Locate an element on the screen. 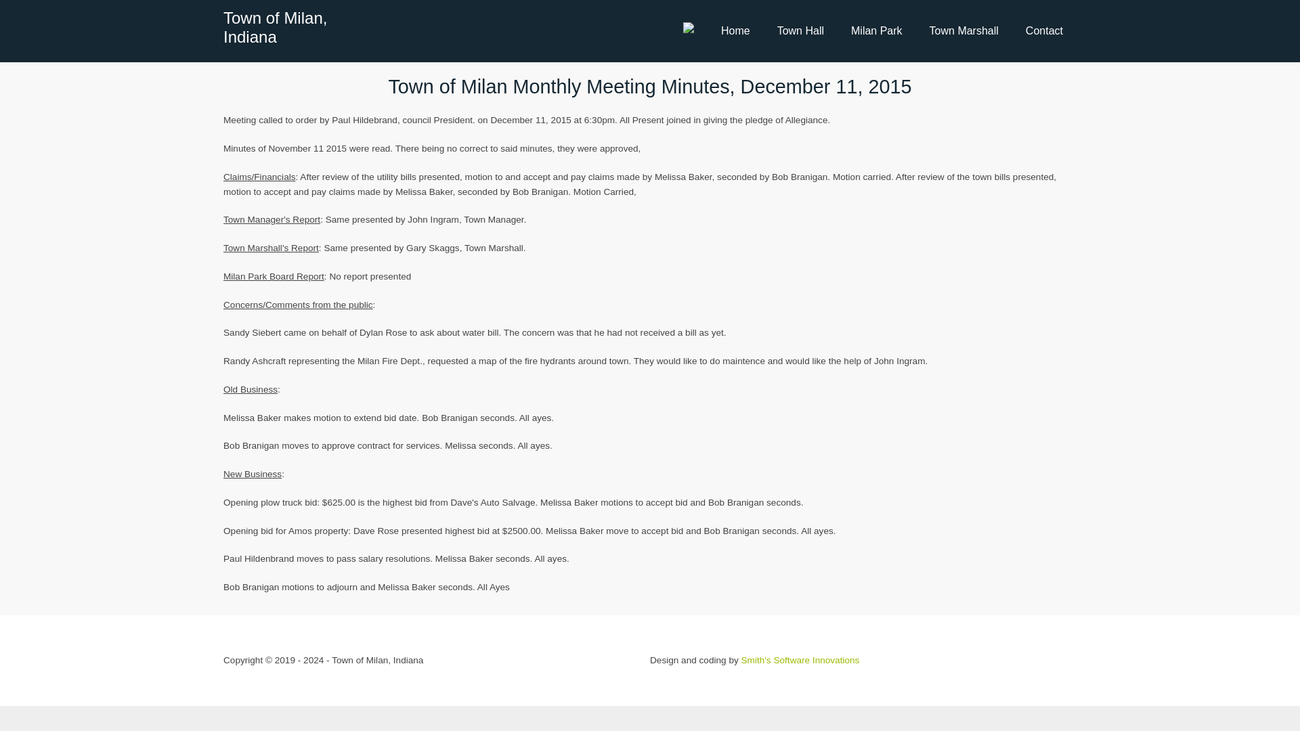  Home is located at coordinates (735, 30).